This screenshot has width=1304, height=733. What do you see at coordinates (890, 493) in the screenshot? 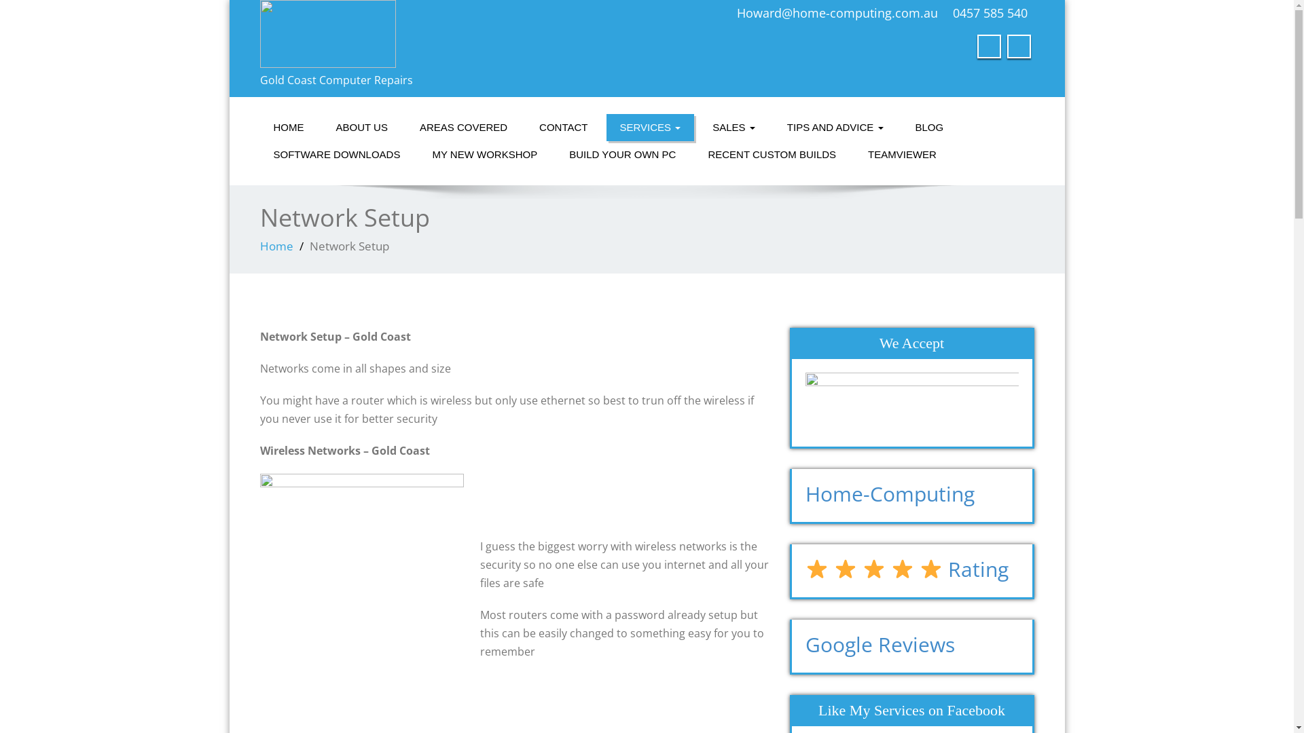
I see `Home-Computing` at bounding box center [890, 493].